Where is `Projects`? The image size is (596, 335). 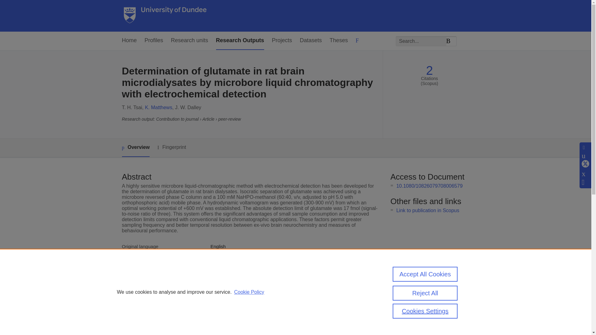
Projects is located at coordinates (282, 40).